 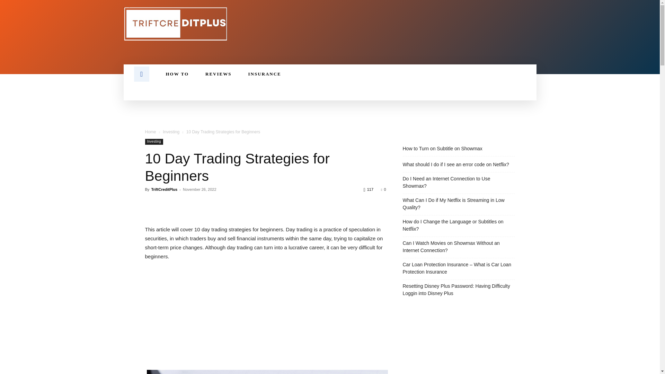 I want to click on Advertisement, so click(x=265, y=318).